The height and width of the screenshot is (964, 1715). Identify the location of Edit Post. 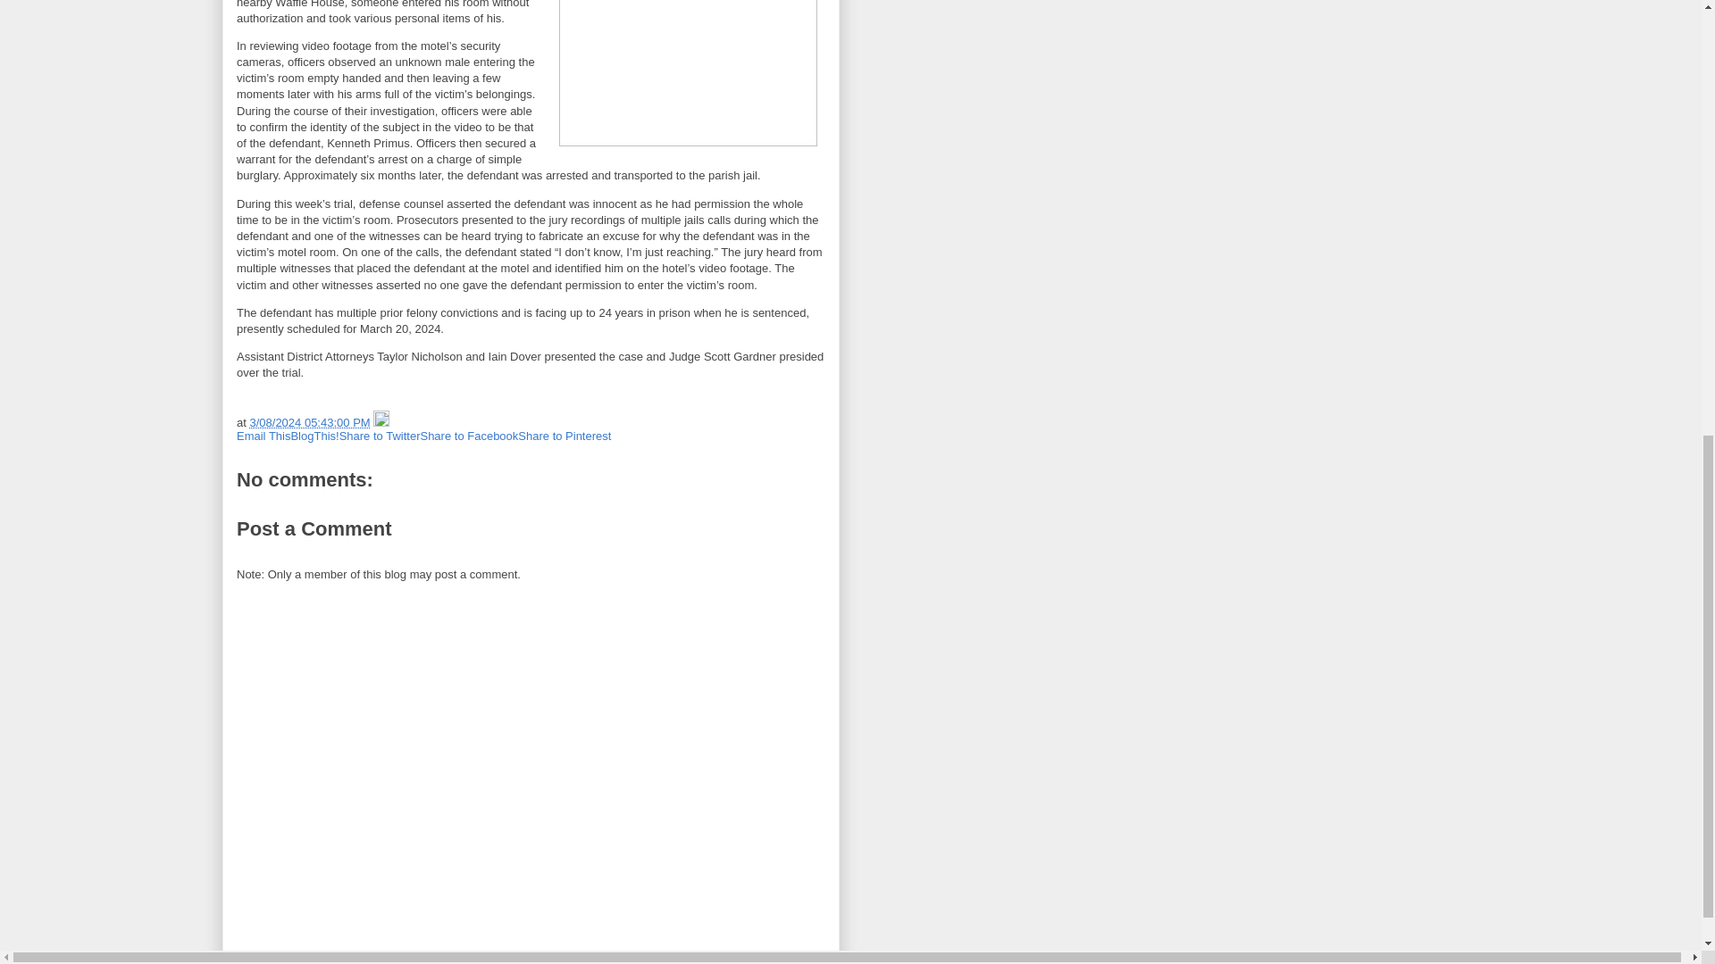
(381, 421).